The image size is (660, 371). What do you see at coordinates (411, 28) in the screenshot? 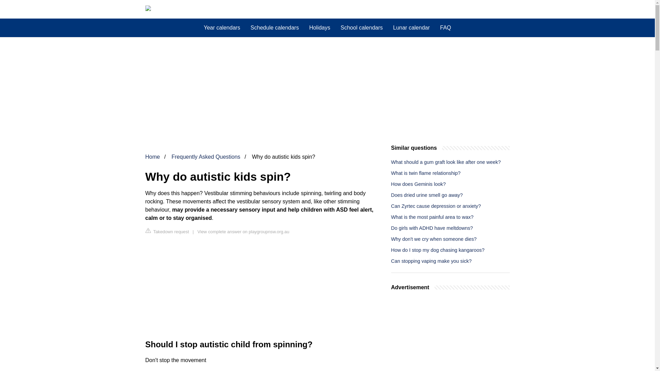
I see `Lunar calendar` at bounding box center [411, 28].